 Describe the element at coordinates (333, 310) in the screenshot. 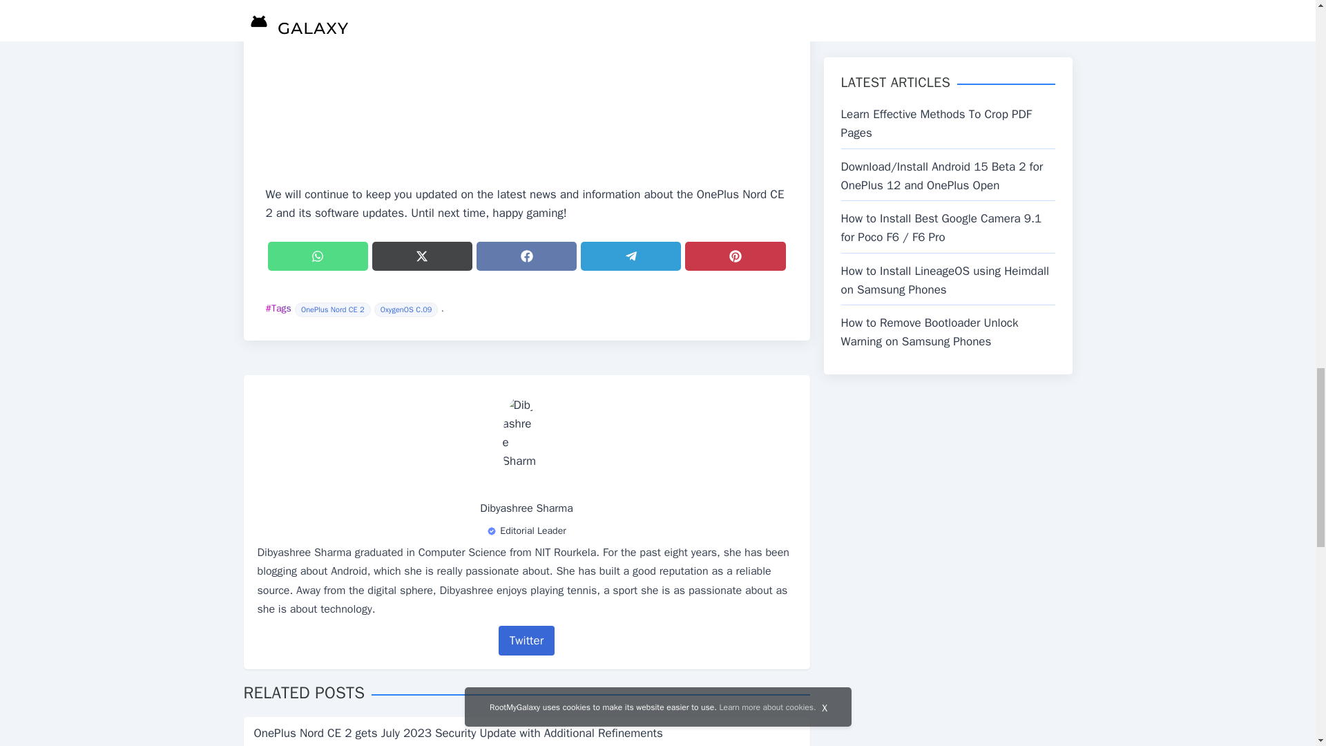

I see `OnePlus Nord CE 2` at that location.